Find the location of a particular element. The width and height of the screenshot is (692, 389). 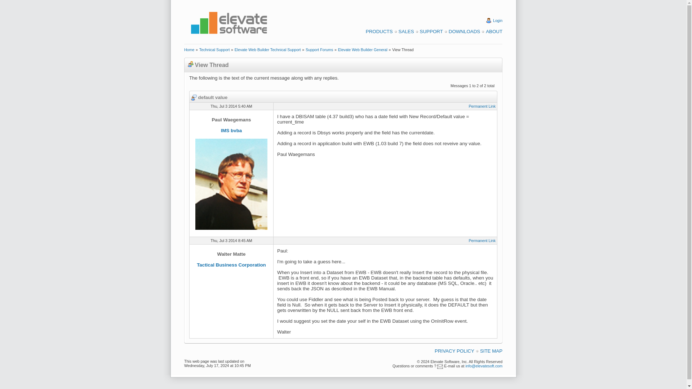

Thu, Jul 3 2014 5:40 AM is located at coordinates (231, 106).